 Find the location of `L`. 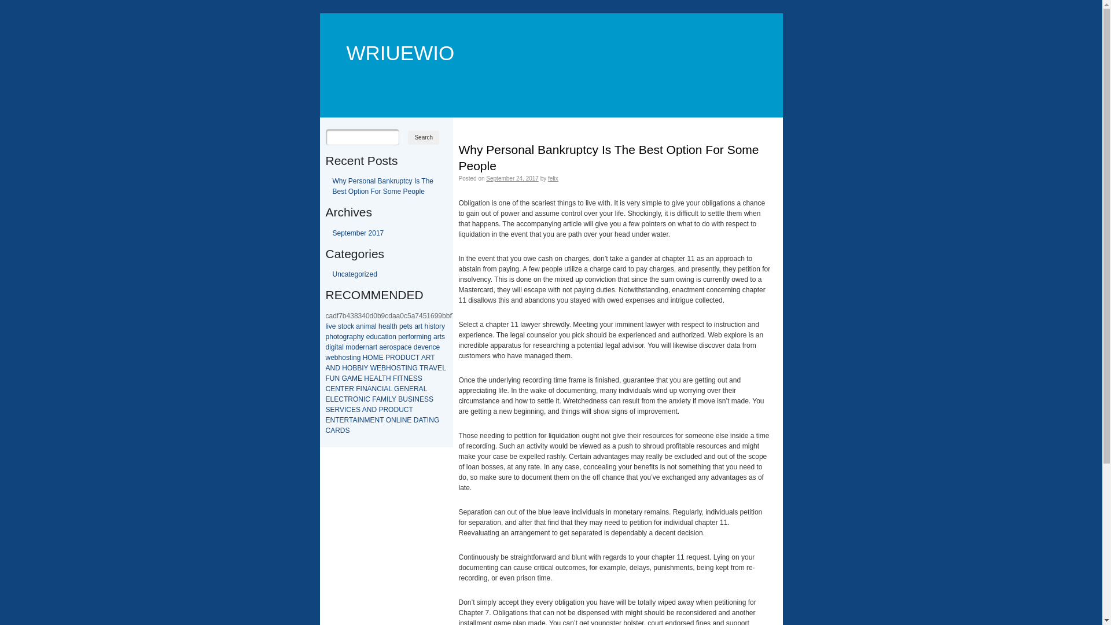

L is located at coordinates (390, 389).